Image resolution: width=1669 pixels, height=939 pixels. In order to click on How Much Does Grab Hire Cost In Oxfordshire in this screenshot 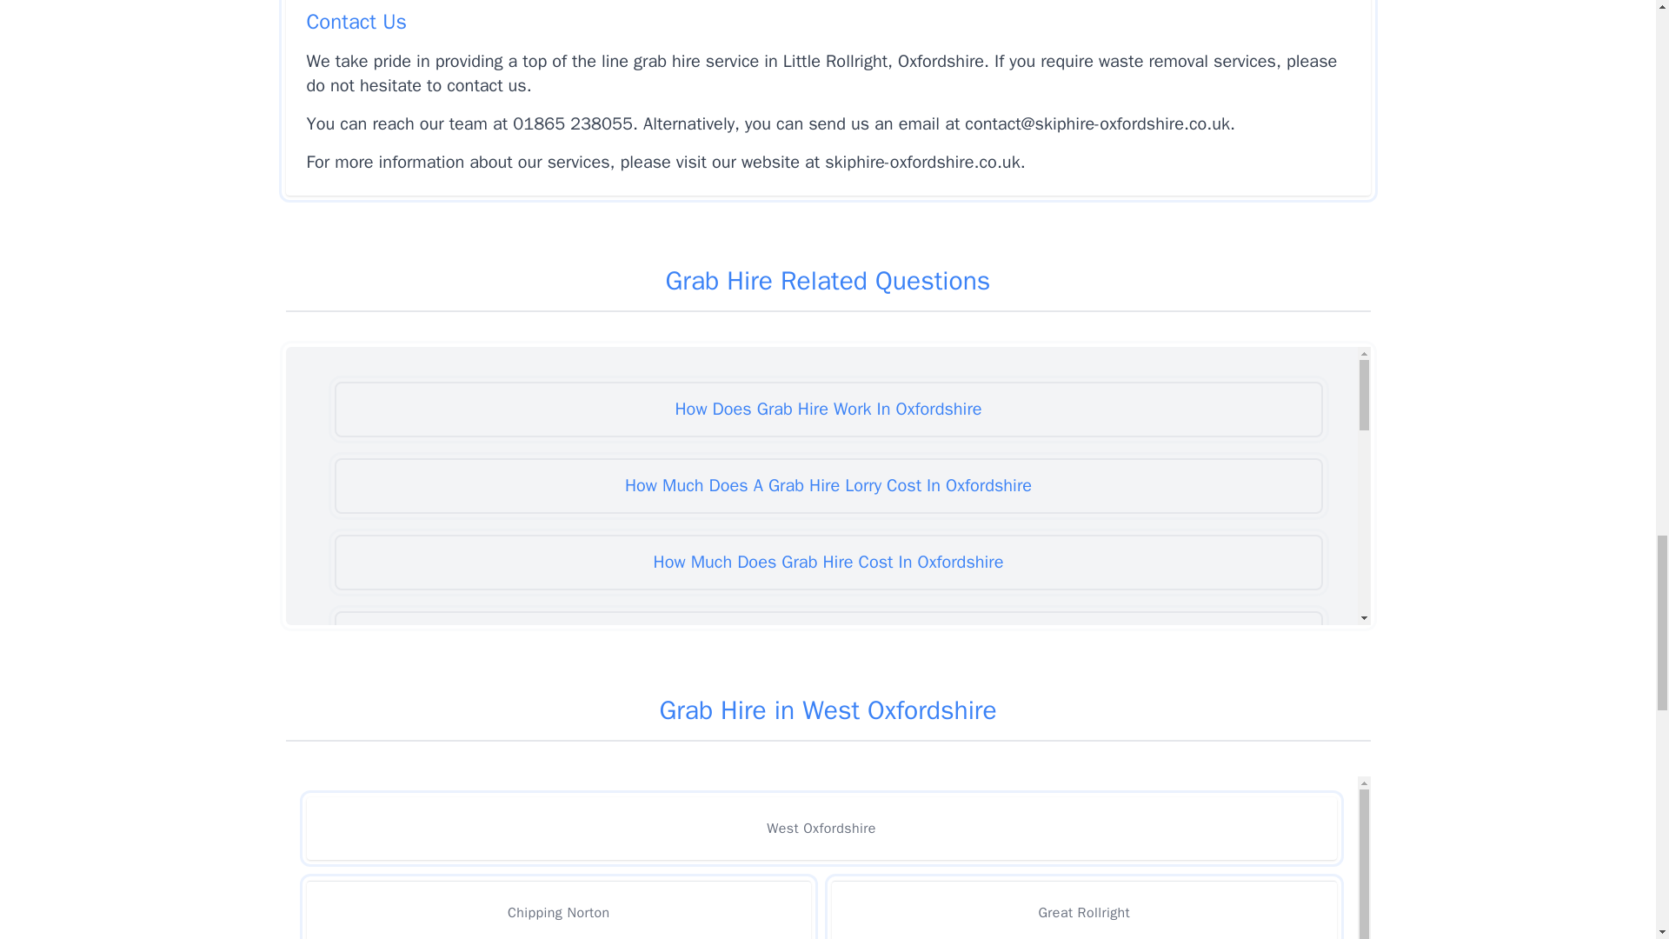, I will do `click(828, 562)`.